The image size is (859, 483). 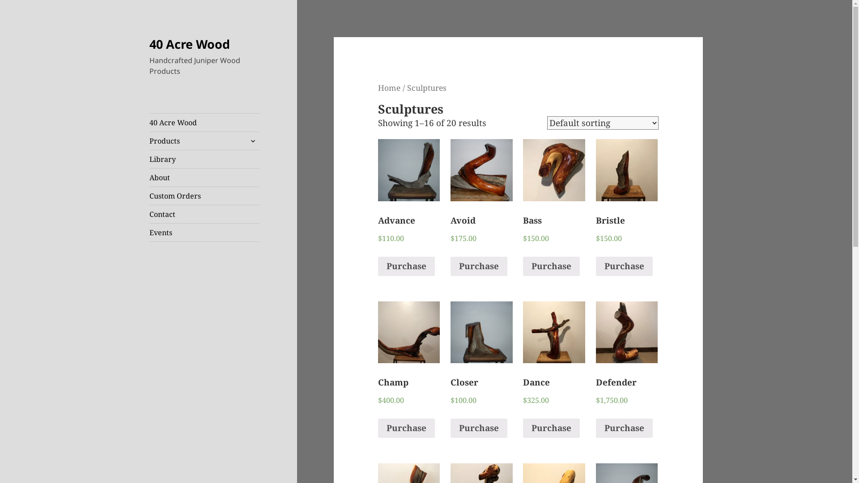 I want to click on Contact, so click(x=205, y=214).